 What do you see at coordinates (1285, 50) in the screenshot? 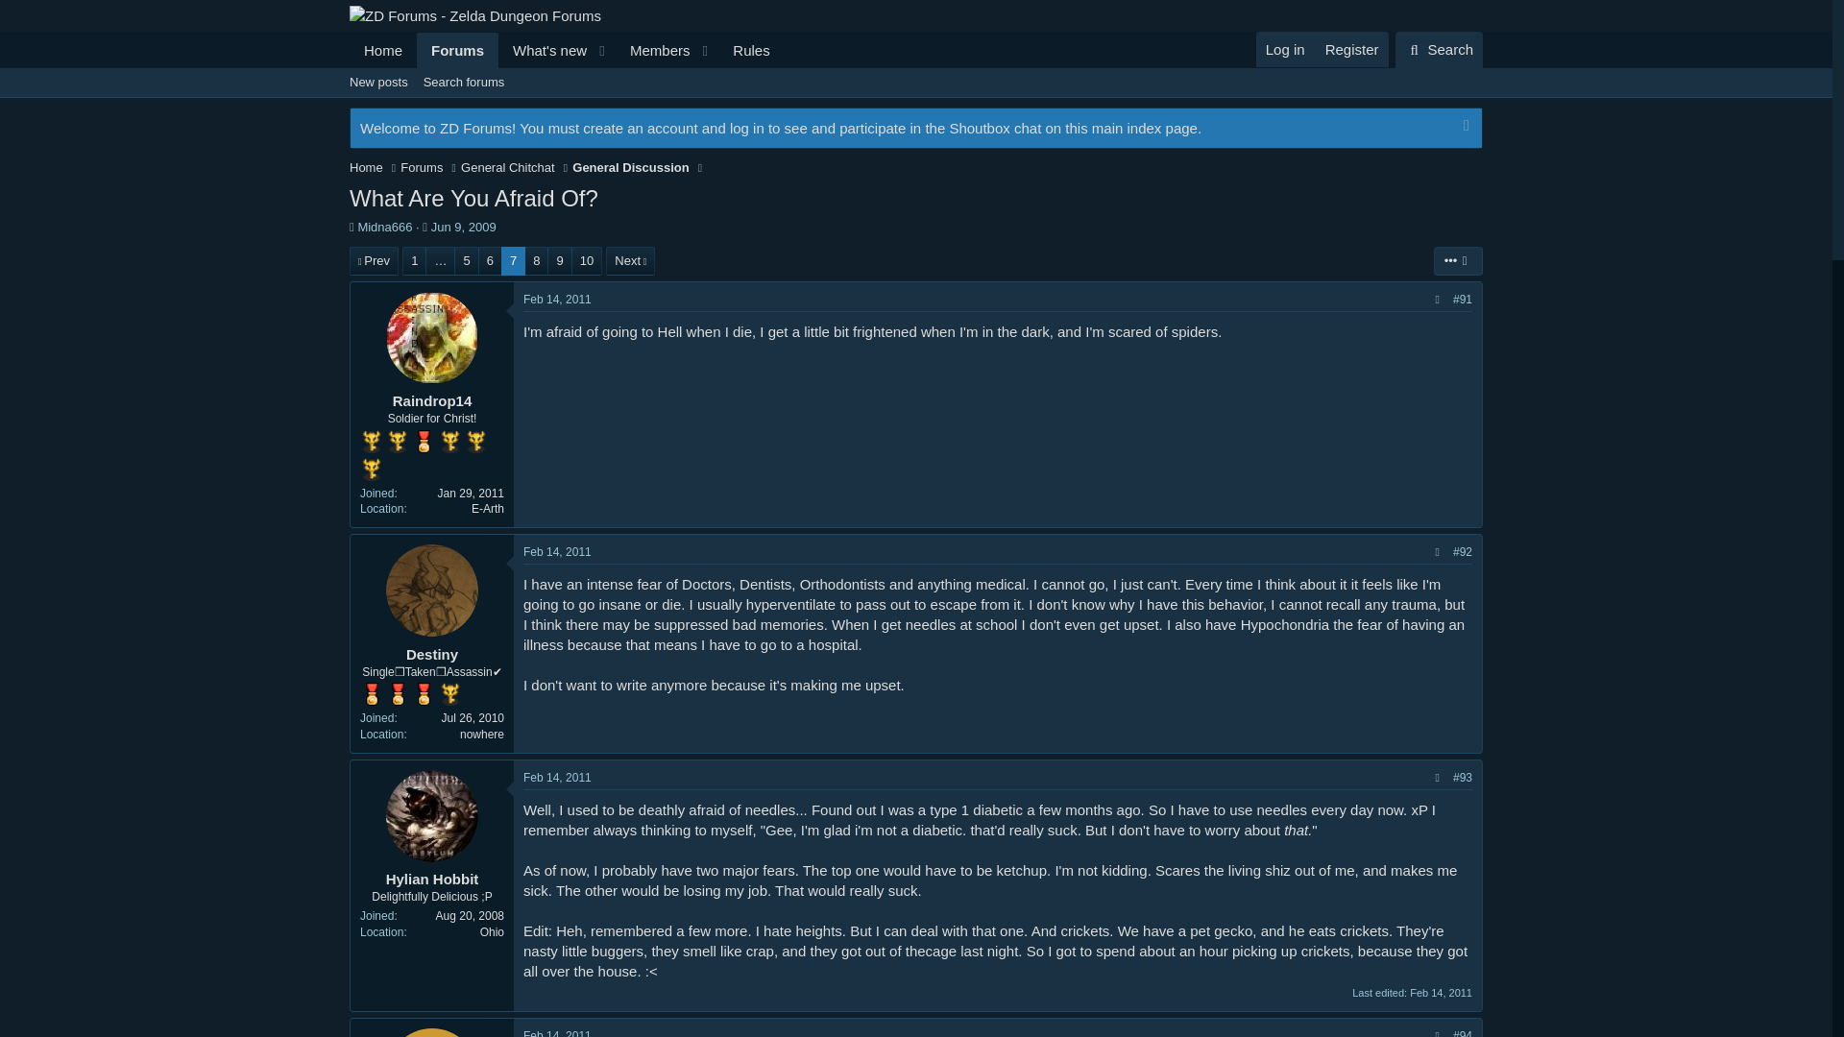
I see `Log in` at bounding box center [1285, 50].